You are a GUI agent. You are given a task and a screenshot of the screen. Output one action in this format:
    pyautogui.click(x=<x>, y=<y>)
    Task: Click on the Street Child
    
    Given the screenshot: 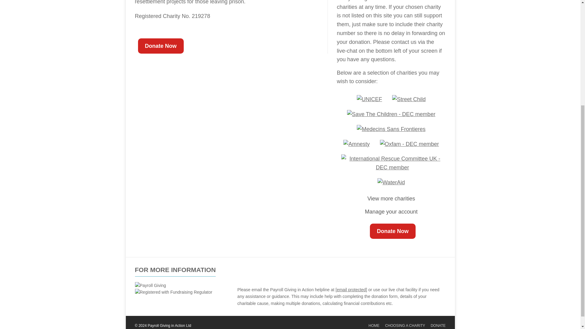 What is the action you would take?
    pyautogui.click(x=409, y=99)
    